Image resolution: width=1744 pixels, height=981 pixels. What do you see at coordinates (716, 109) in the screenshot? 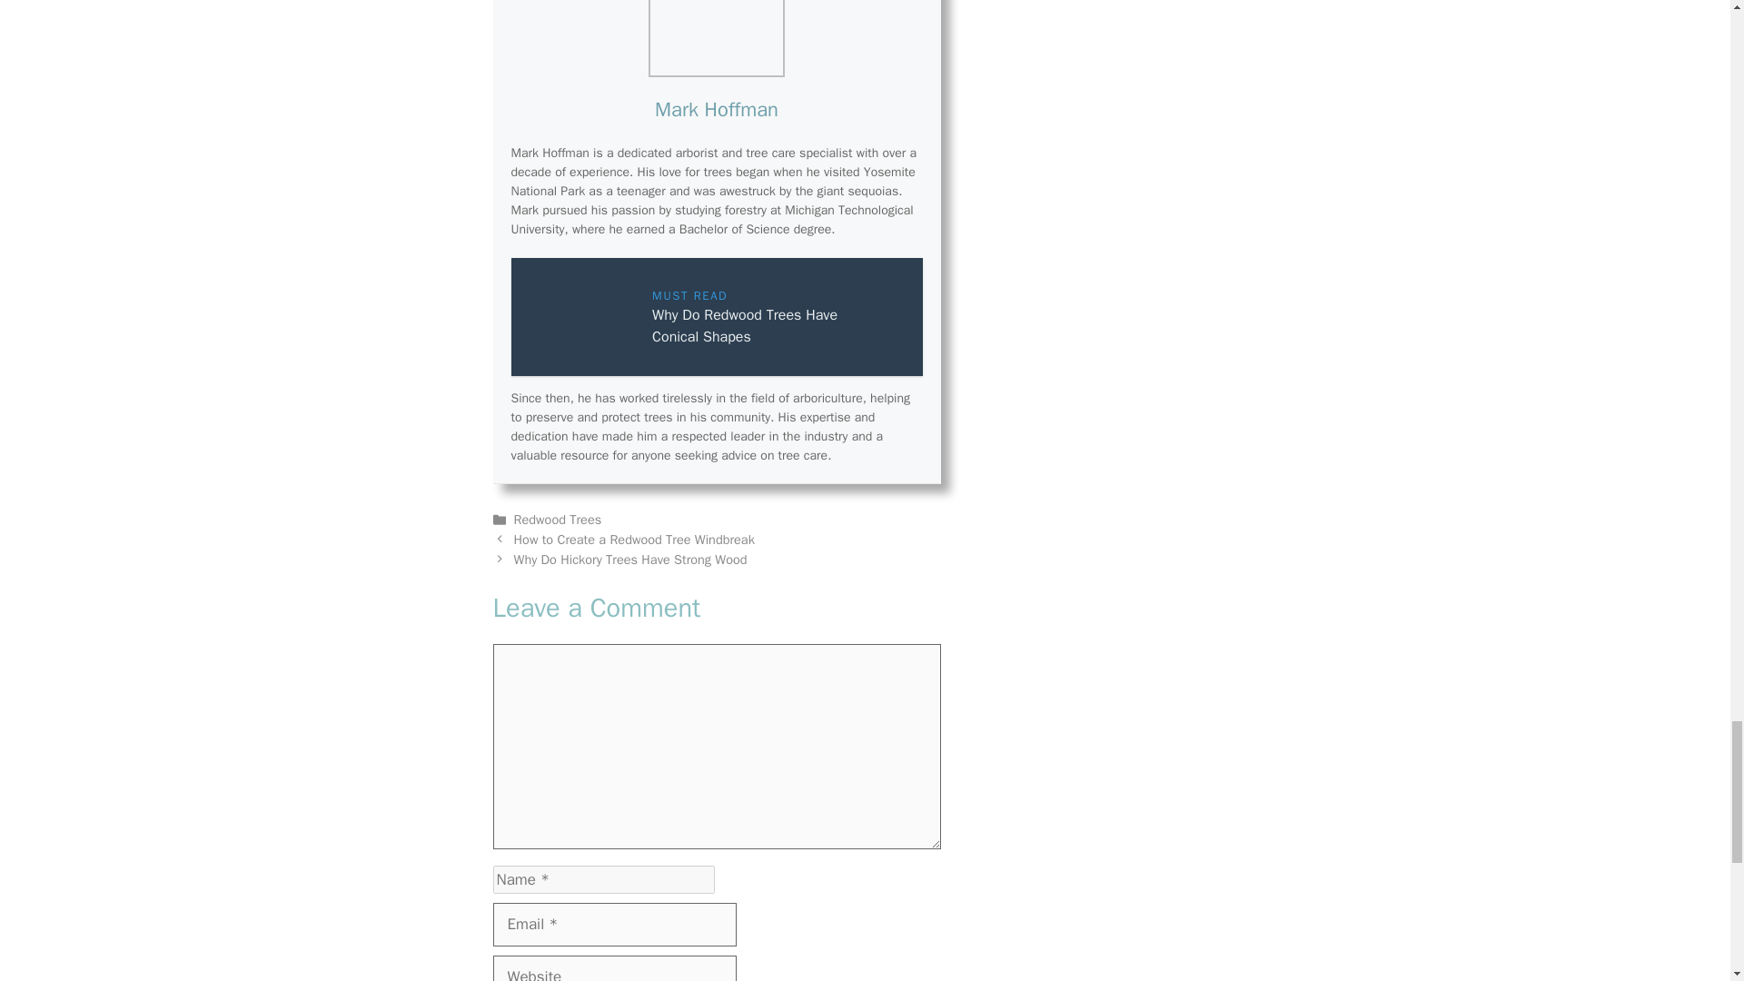
I see `Mark Hoffman` at bounding box center [716, 109].